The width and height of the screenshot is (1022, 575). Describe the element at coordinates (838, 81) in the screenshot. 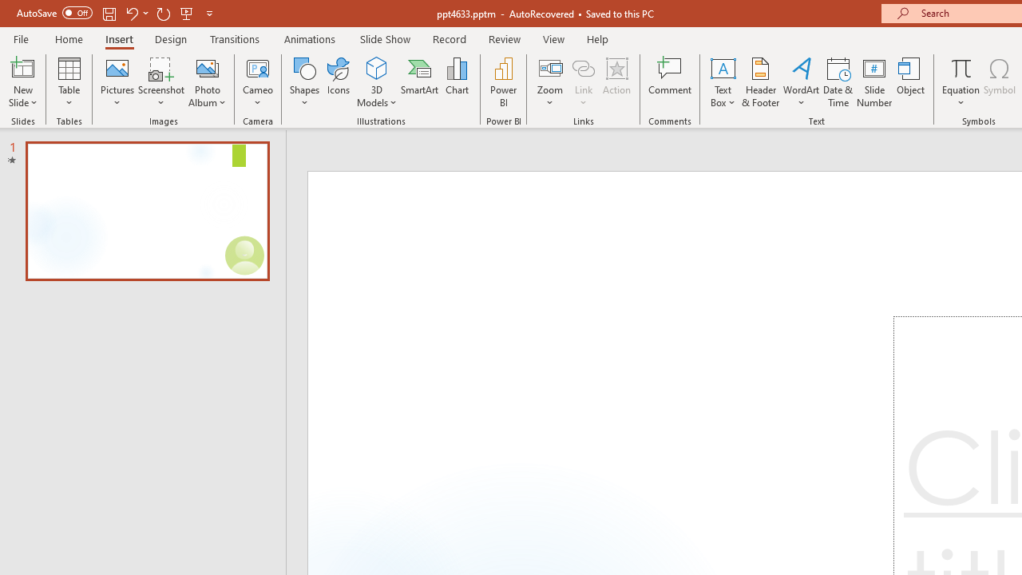

I see `Date & Time...` at that location.